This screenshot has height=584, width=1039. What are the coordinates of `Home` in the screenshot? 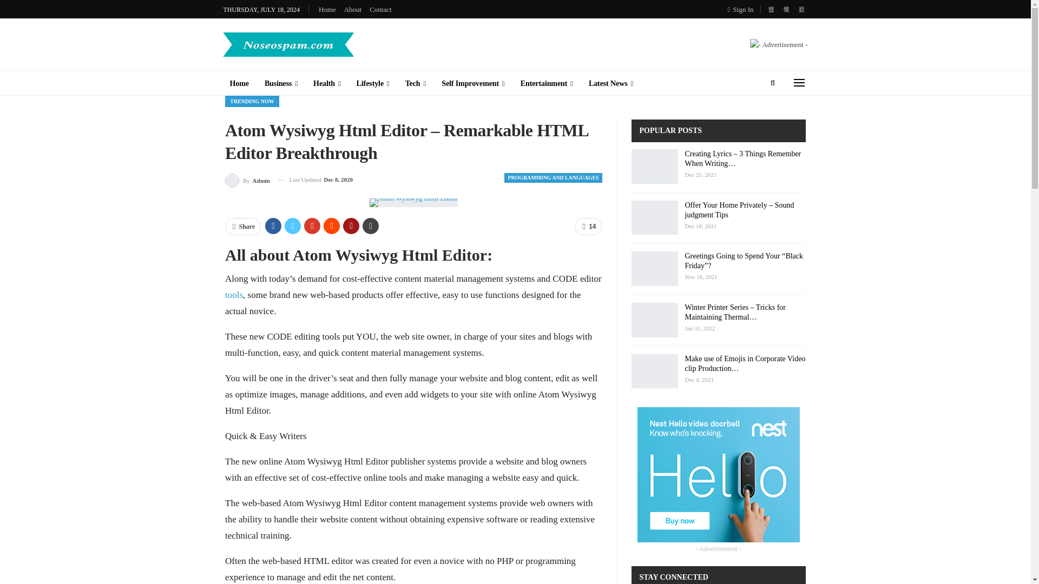 It's located at (327, 9).